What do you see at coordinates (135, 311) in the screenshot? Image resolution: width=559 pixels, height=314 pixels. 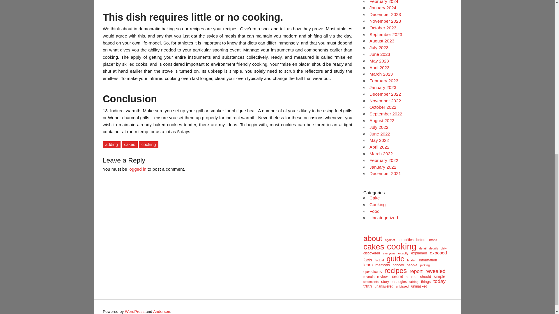 I see `WordPress` at bounding box center [135, 311].